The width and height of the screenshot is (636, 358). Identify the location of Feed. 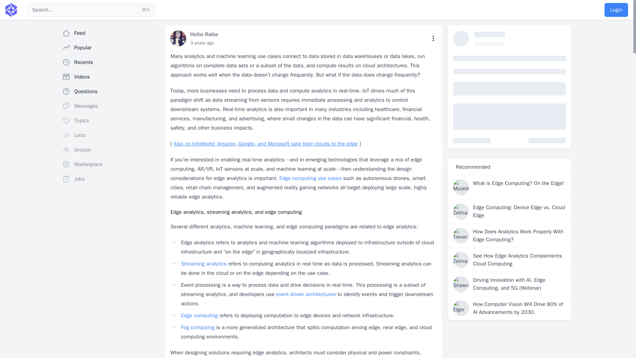
(111, 33).